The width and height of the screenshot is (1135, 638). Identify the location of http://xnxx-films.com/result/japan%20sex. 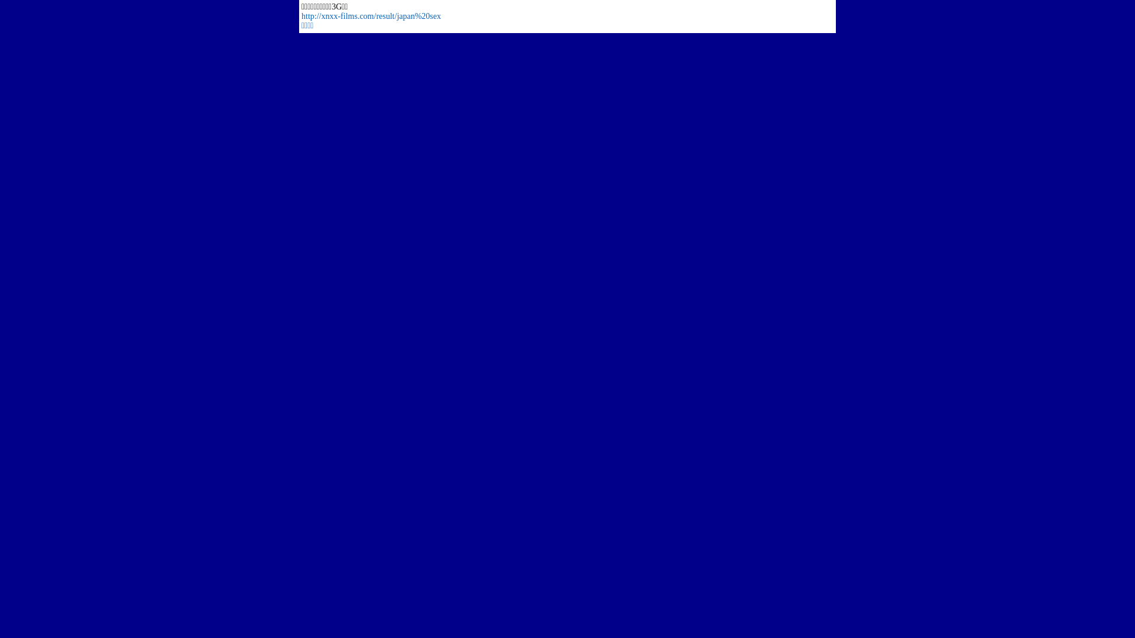
(371, 17).